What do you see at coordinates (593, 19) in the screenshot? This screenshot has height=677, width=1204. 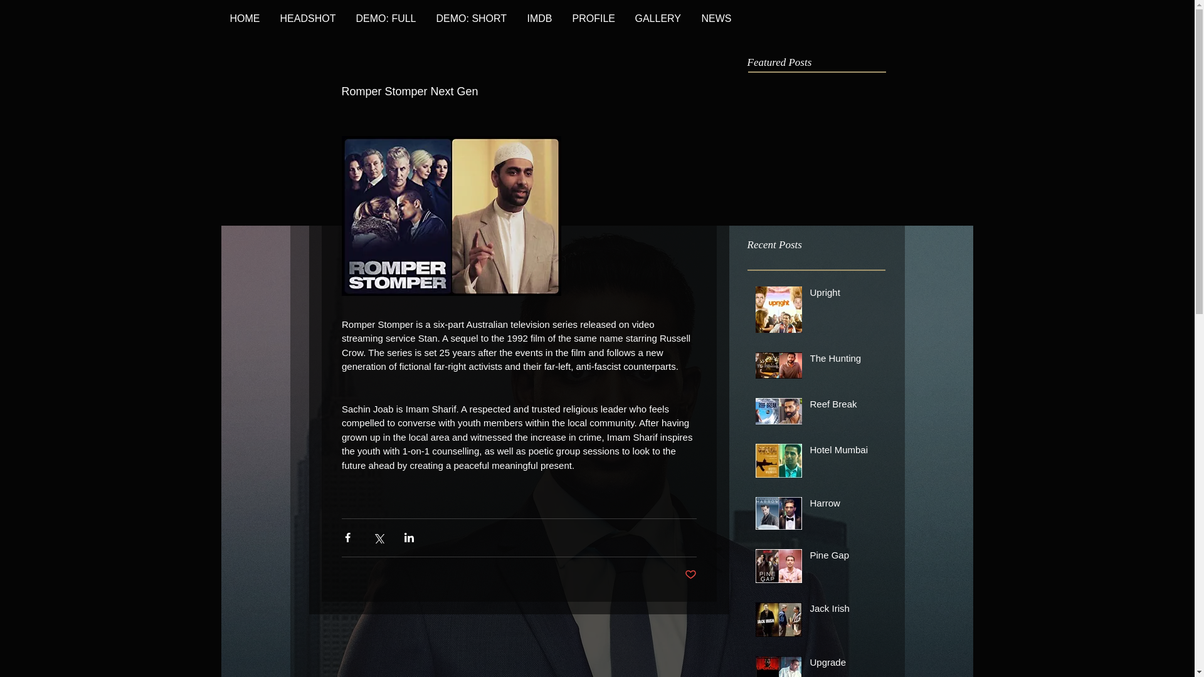 I see `PROFILE` at bounding box center [593, 19].